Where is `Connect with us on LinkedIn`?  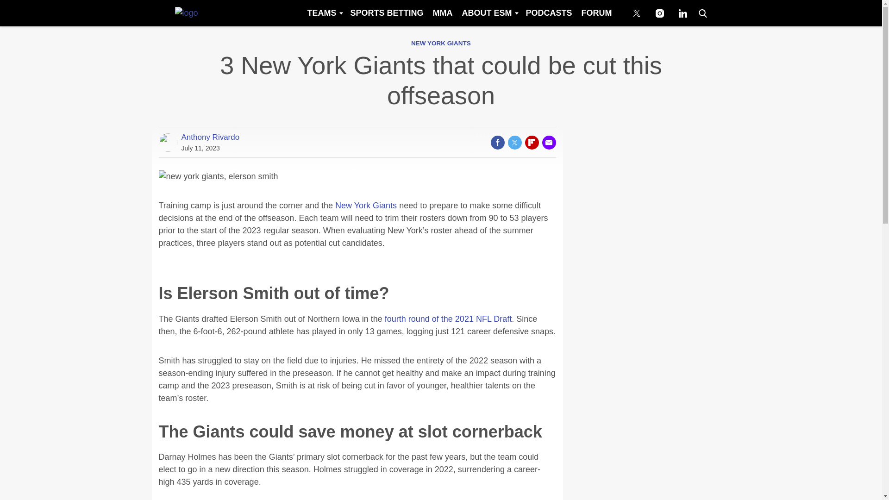 Connect with us on LinkedIn is located at coordinates (682, 13).